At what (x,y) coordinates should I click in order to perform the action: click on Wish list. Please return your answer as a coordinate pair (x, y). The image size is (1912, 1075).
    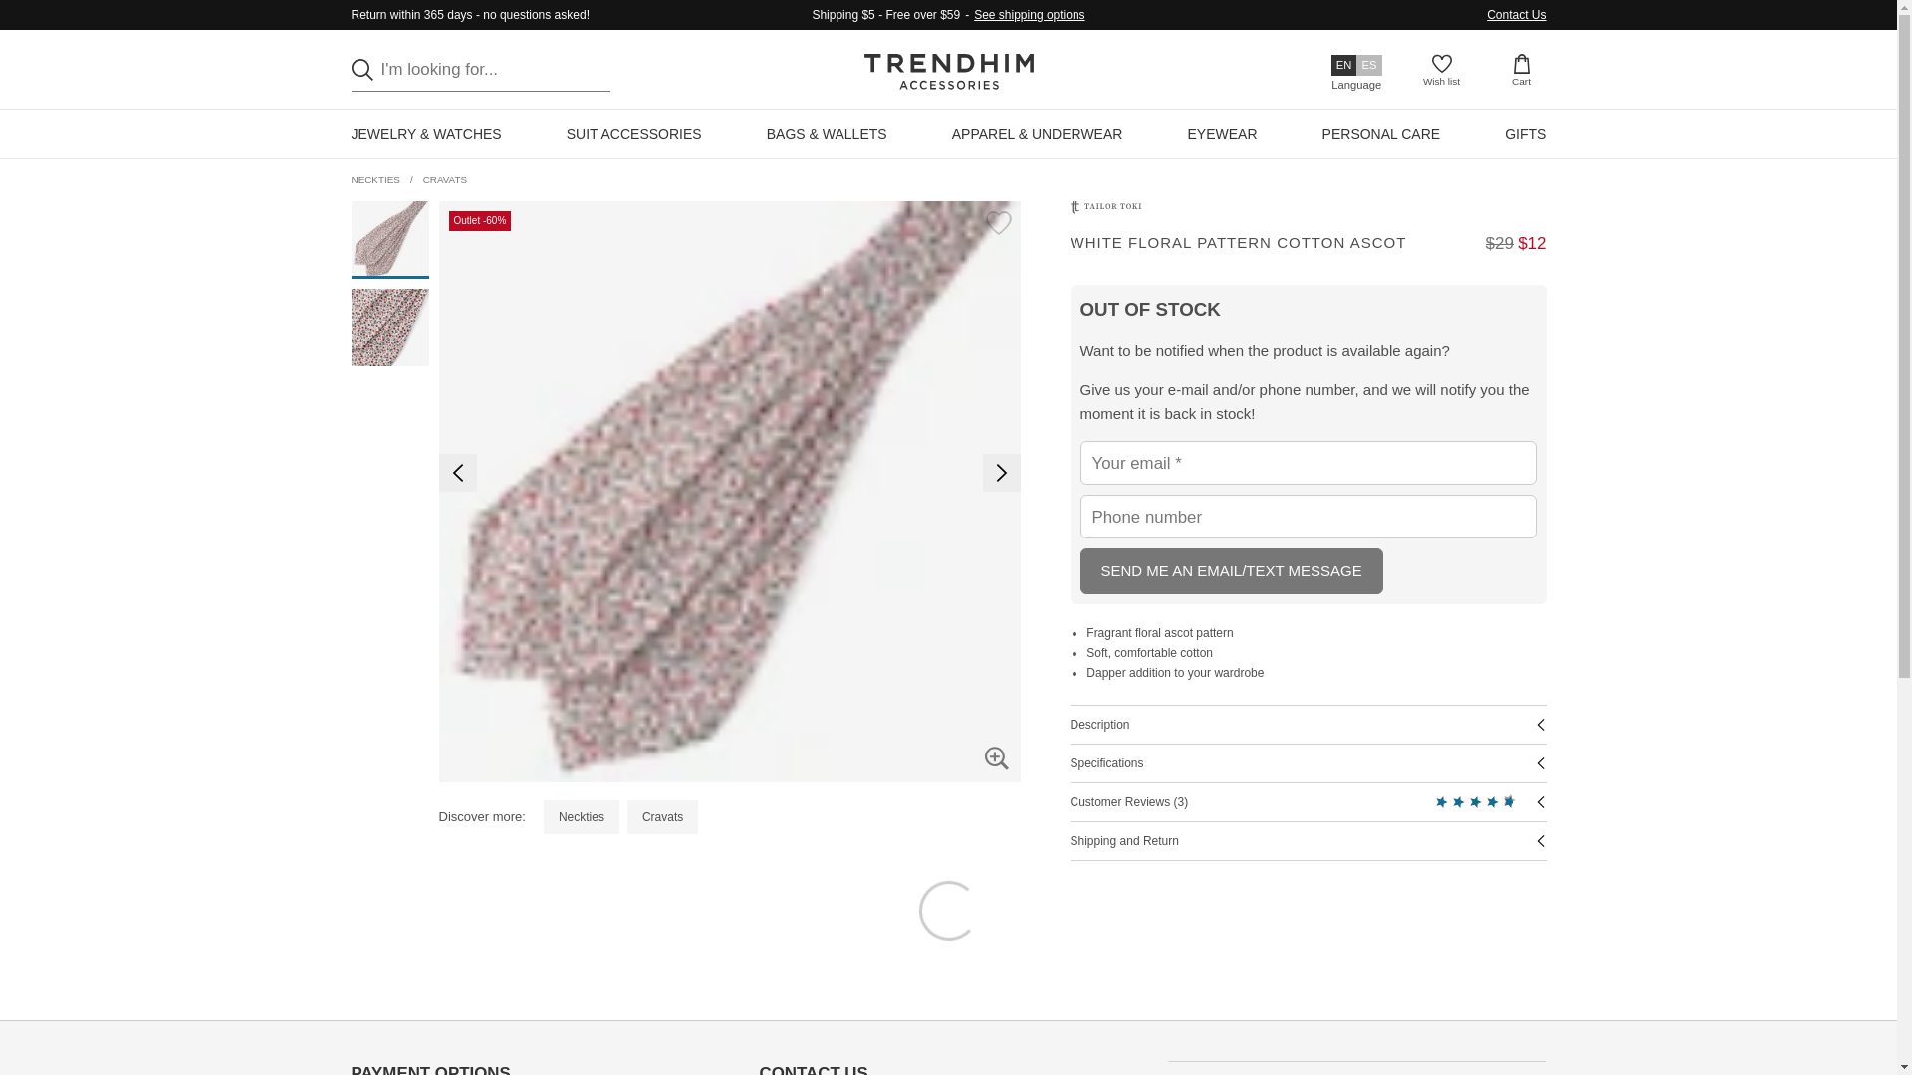
    Looking at the image, I should click on (1442, 71).